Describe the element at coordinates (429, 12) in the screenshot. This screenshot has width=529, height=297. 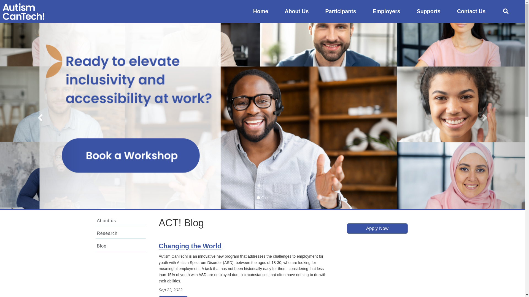
I see `Supports` at that location.